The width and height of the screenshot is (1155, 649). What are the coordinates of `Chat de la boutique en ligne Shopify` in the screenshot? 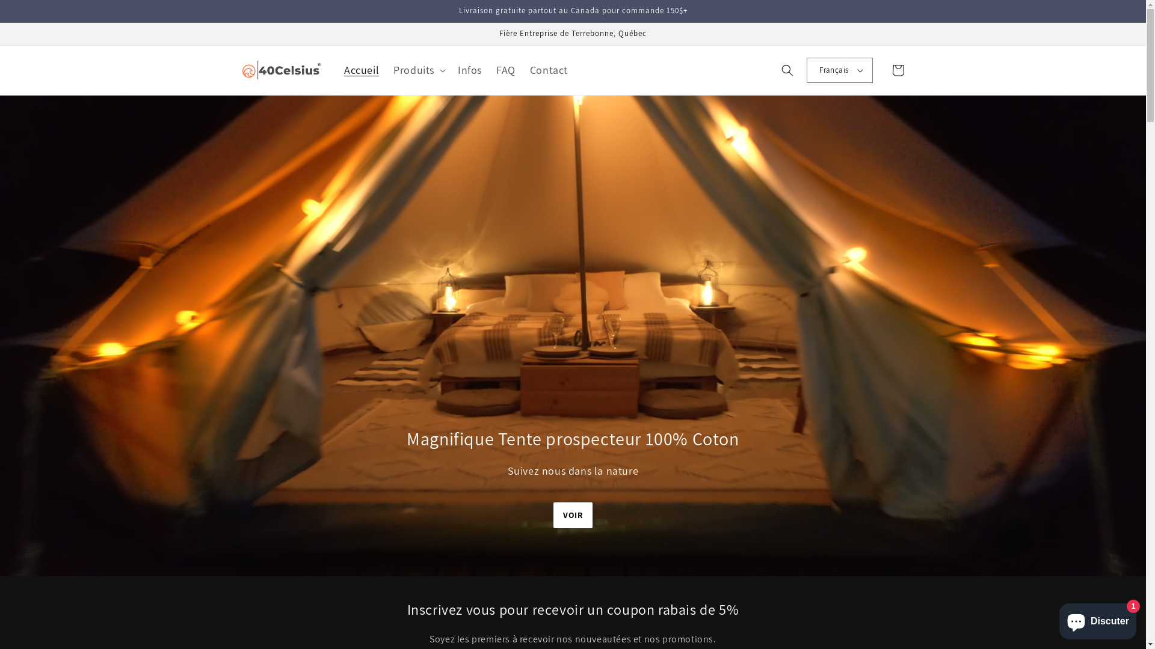 It's located at (1098, 619).